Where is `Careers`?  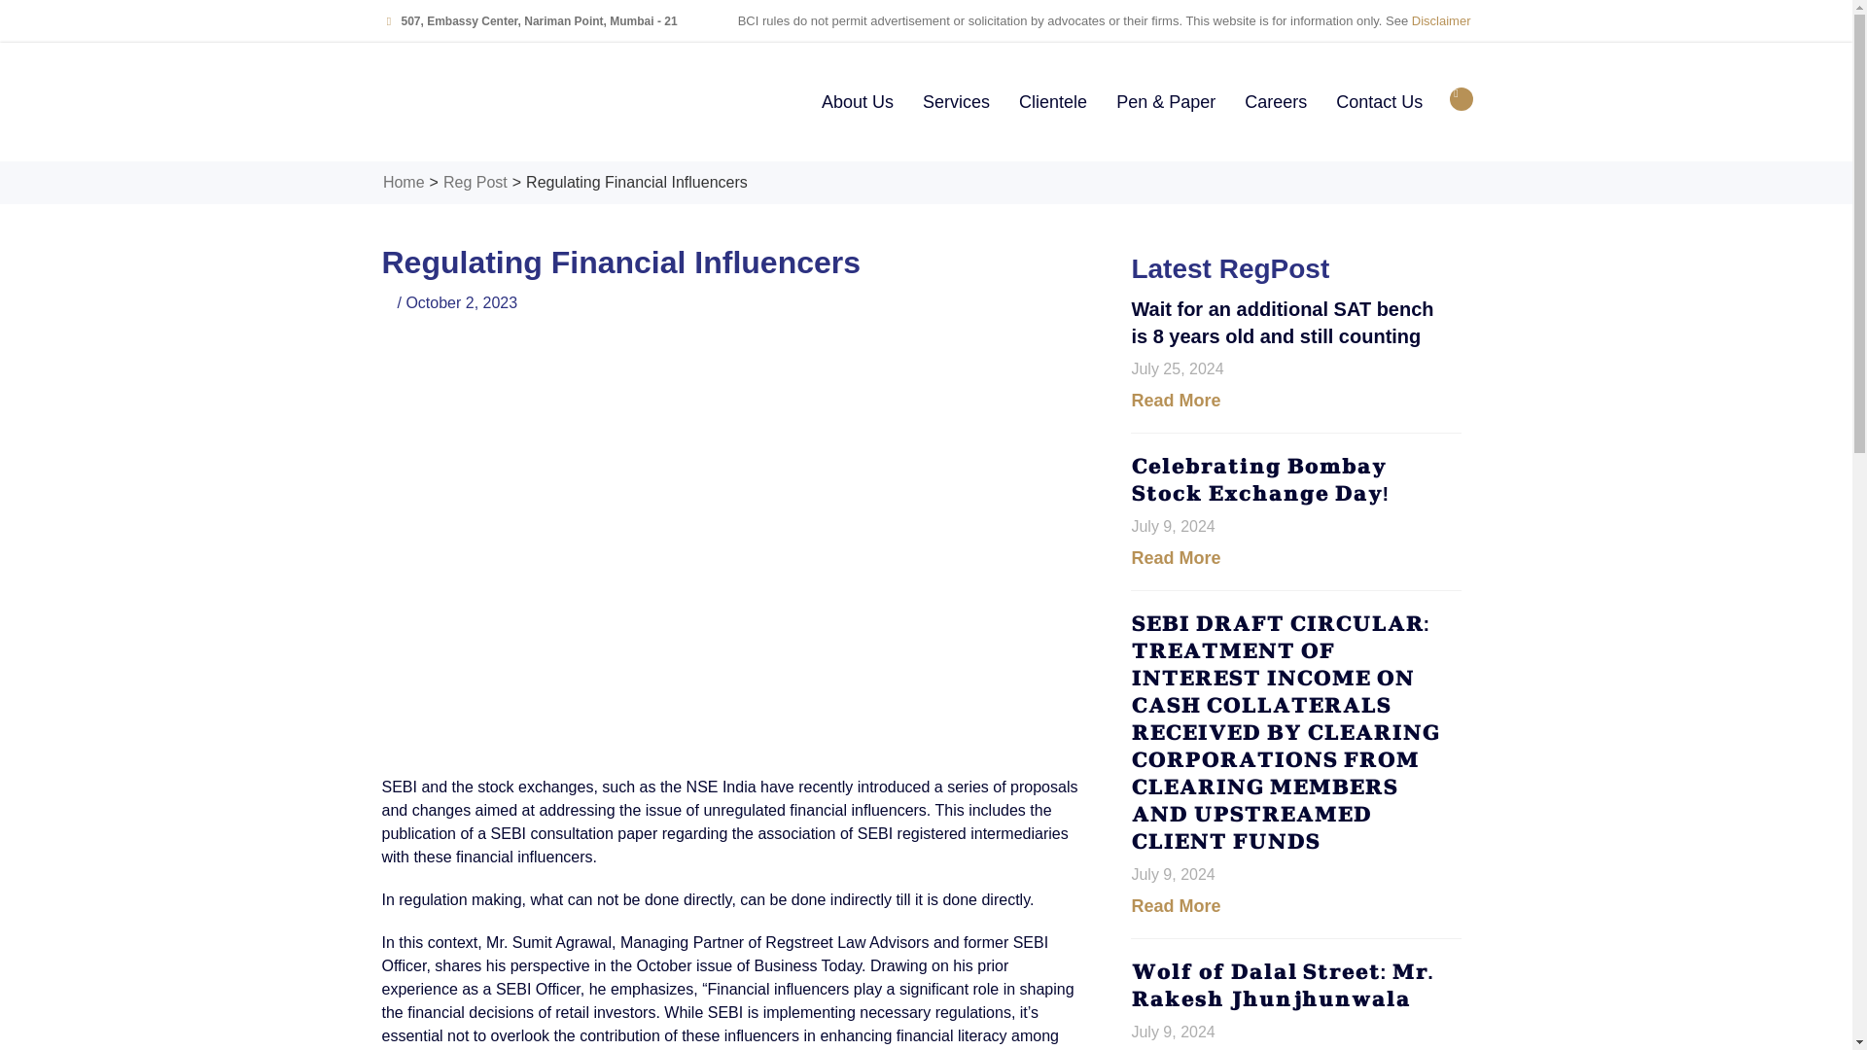 Careers is located at coordinates (1276, 102).